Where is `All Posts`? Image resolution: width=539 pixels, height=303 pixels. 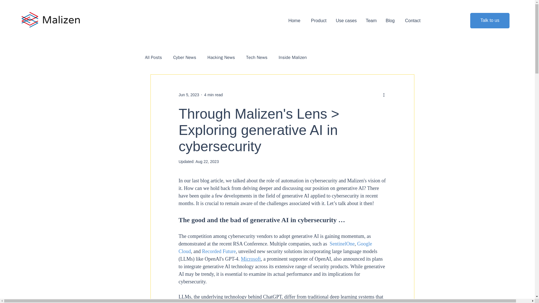 All Posts is located at coordinates (153, 57).